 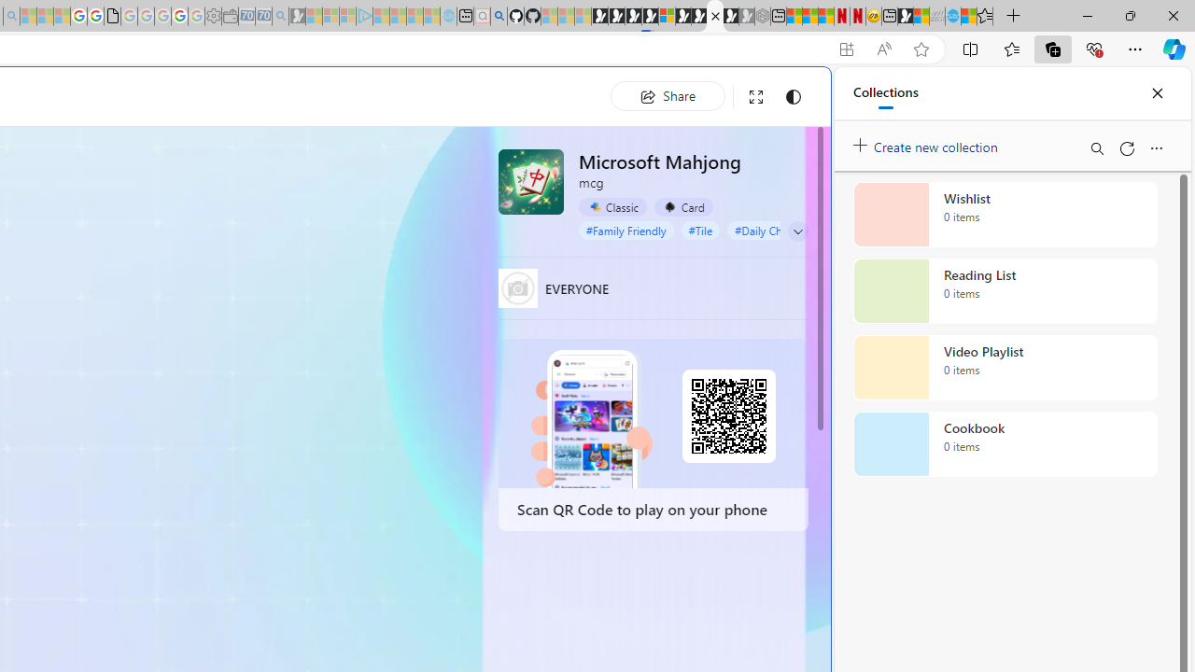 What do you see at coordinates (1005, 215) in the screenshot?
I see `Wishlist collection, 0 items` at bounding box center [1005, 215].